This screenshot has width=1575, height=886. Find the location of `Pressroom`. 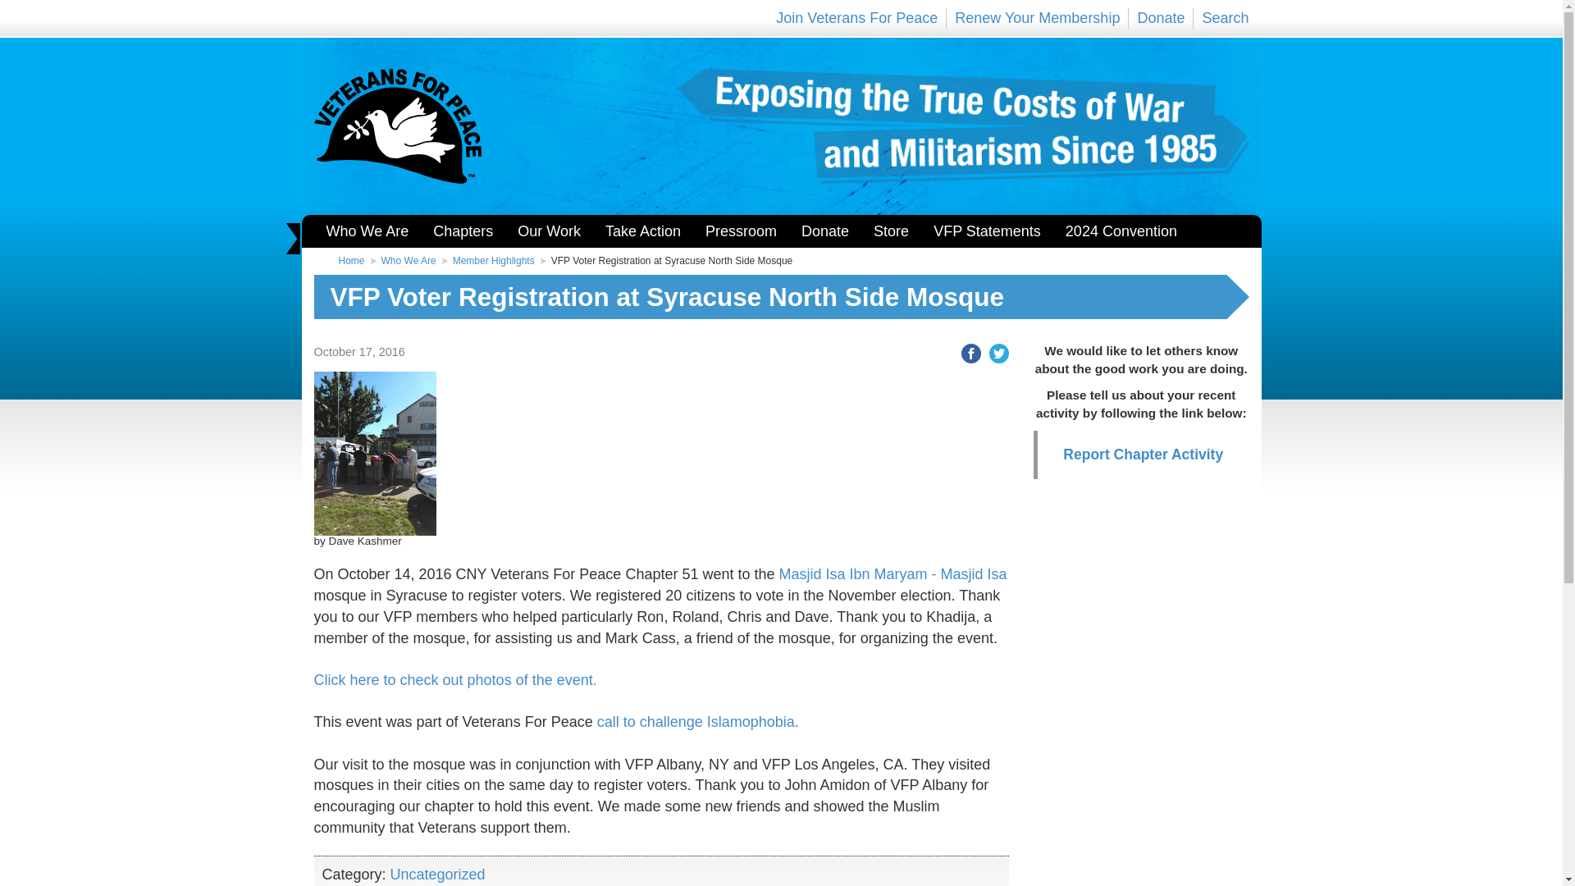

Pressroom is located at coordinates (740, 231).